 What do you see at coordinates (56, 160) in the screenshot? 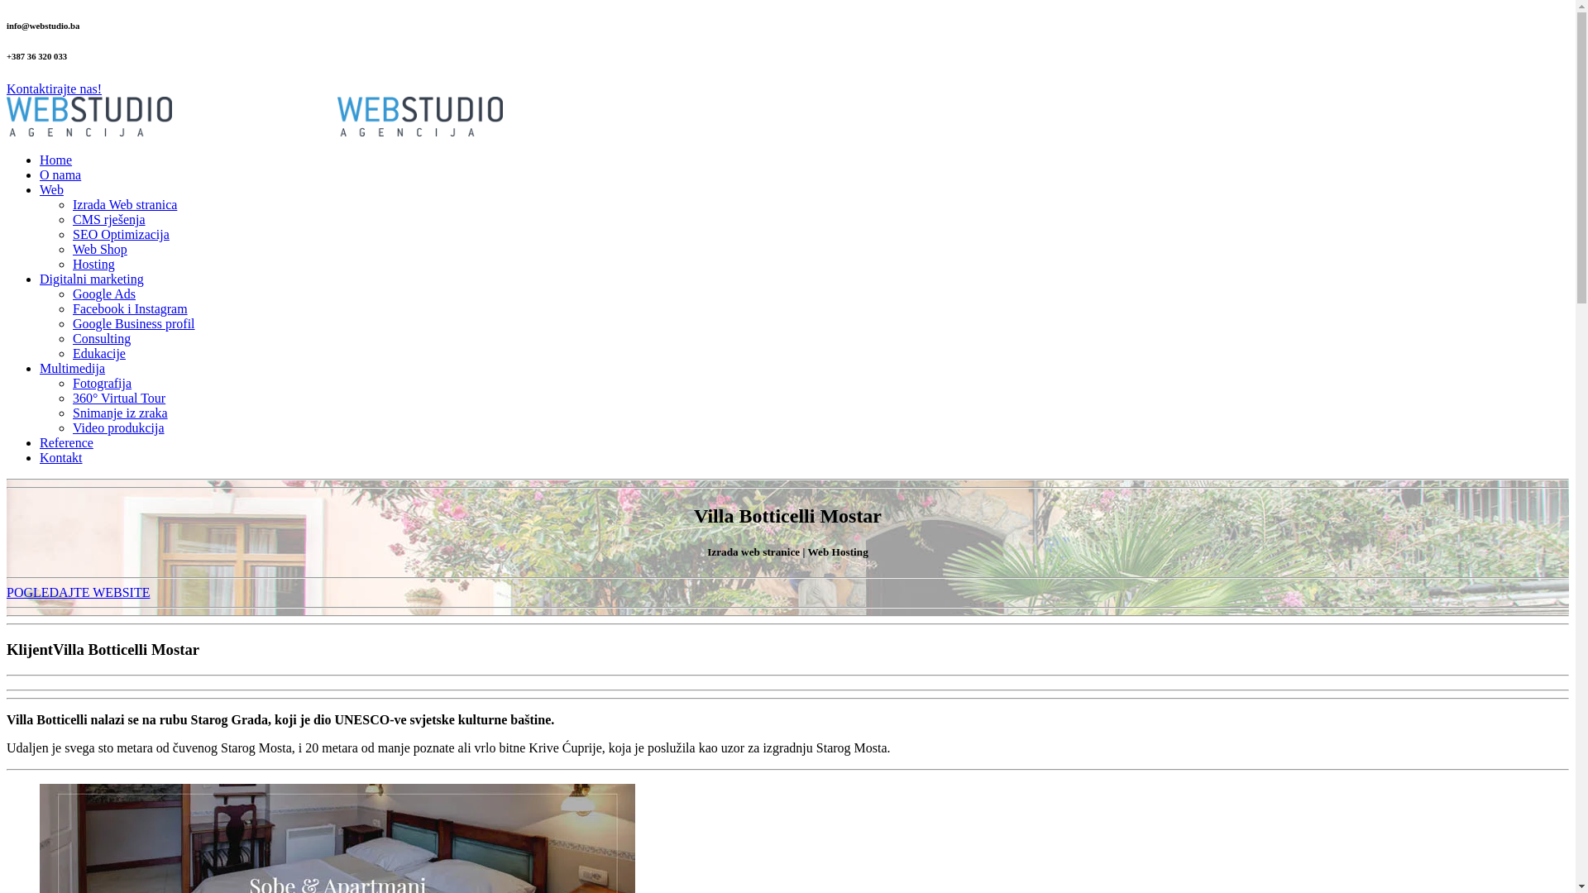
I see `Home` at bounding box center [56, 160].